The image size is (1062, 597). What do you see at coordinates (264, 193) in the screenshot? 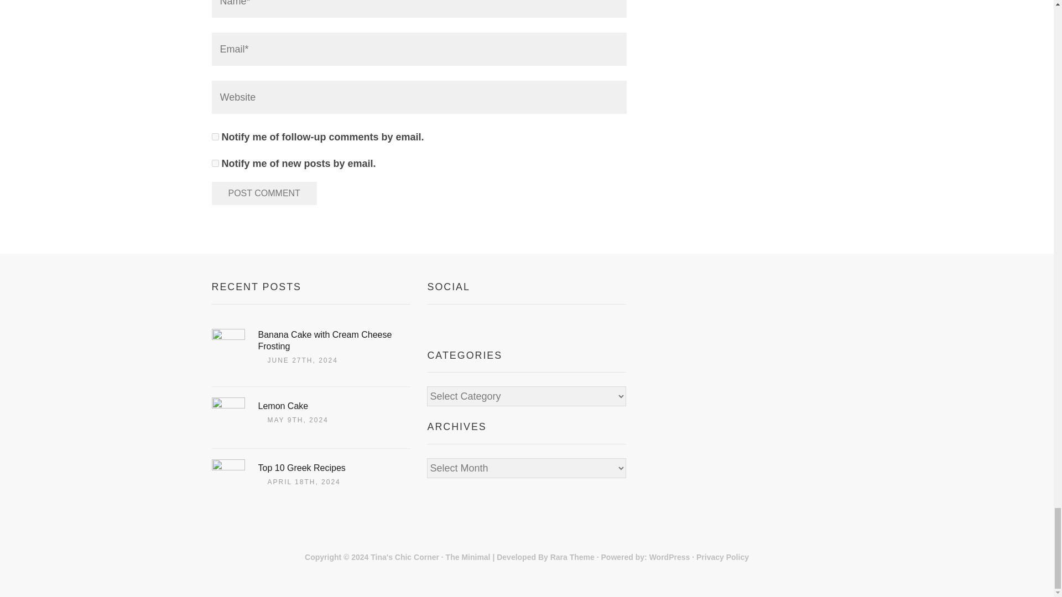
I see `Post Comment` at bounding box center [264, 193].